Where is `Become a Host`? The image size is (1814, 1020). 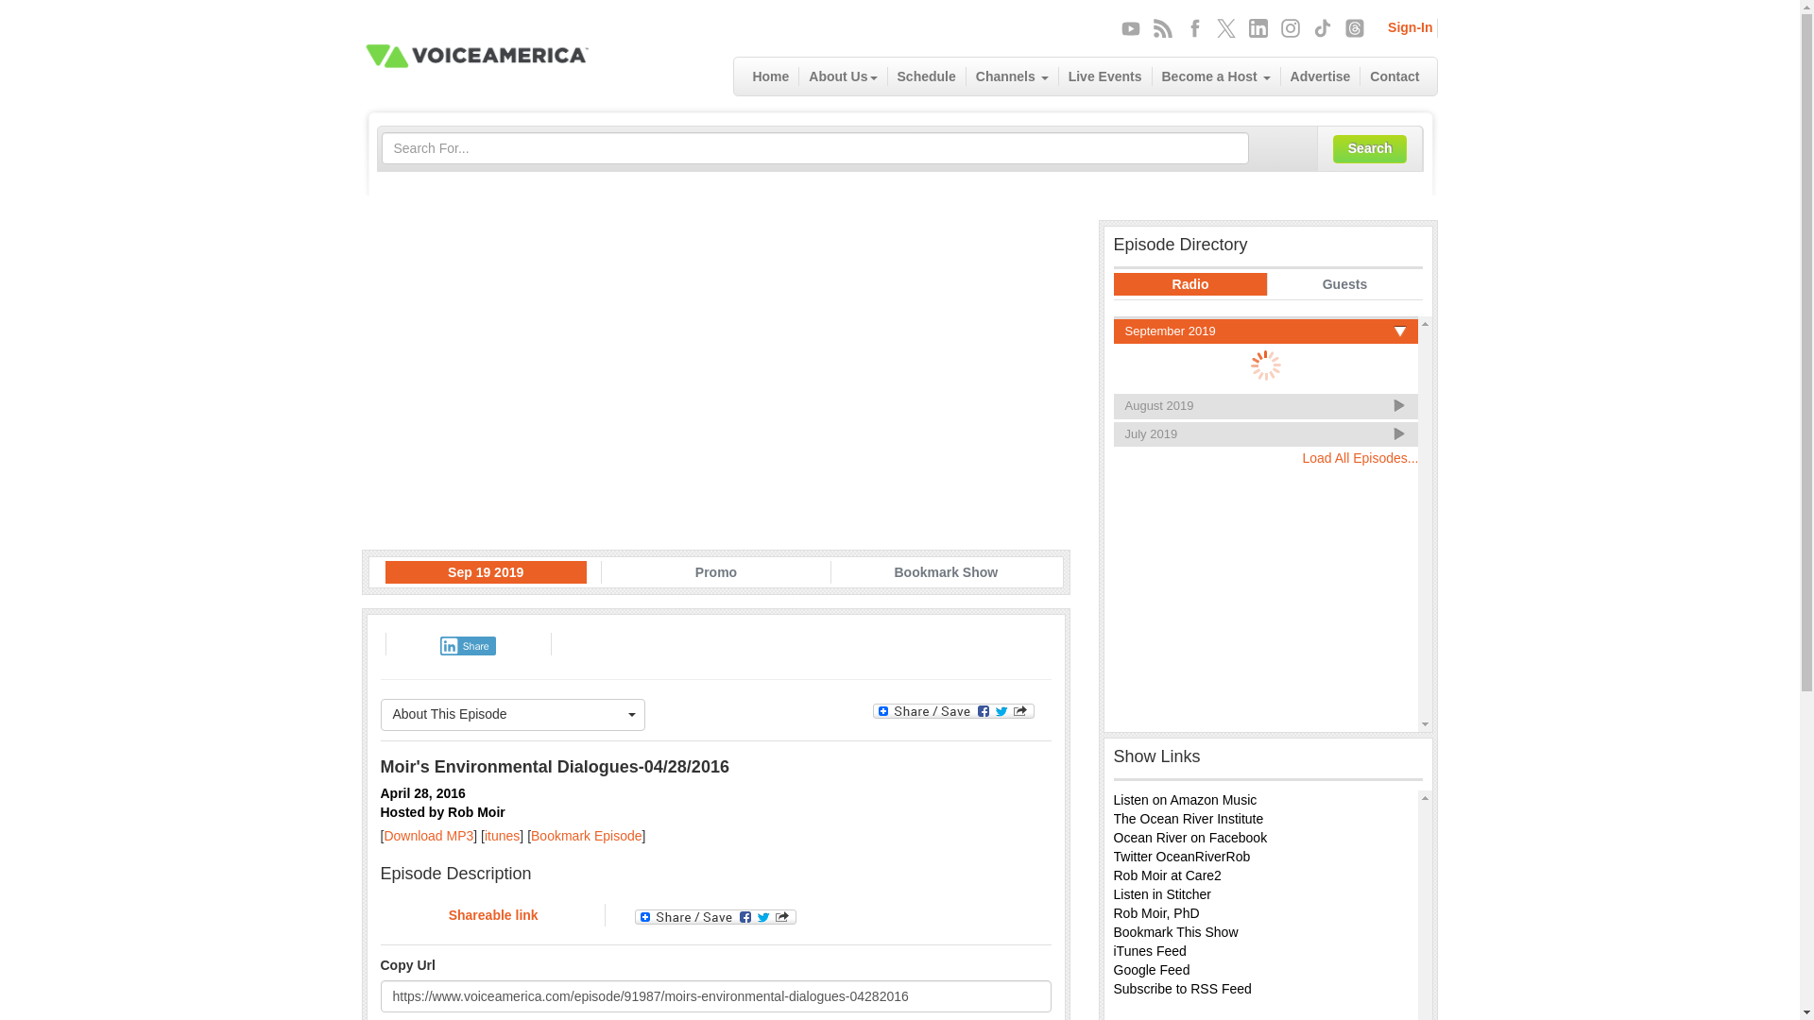
Become a Host is located at coordinates (1216, 76).